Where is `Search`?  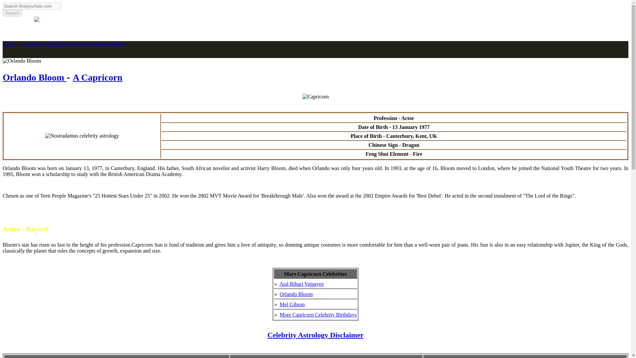 Search is located at coordinates (12, 13).